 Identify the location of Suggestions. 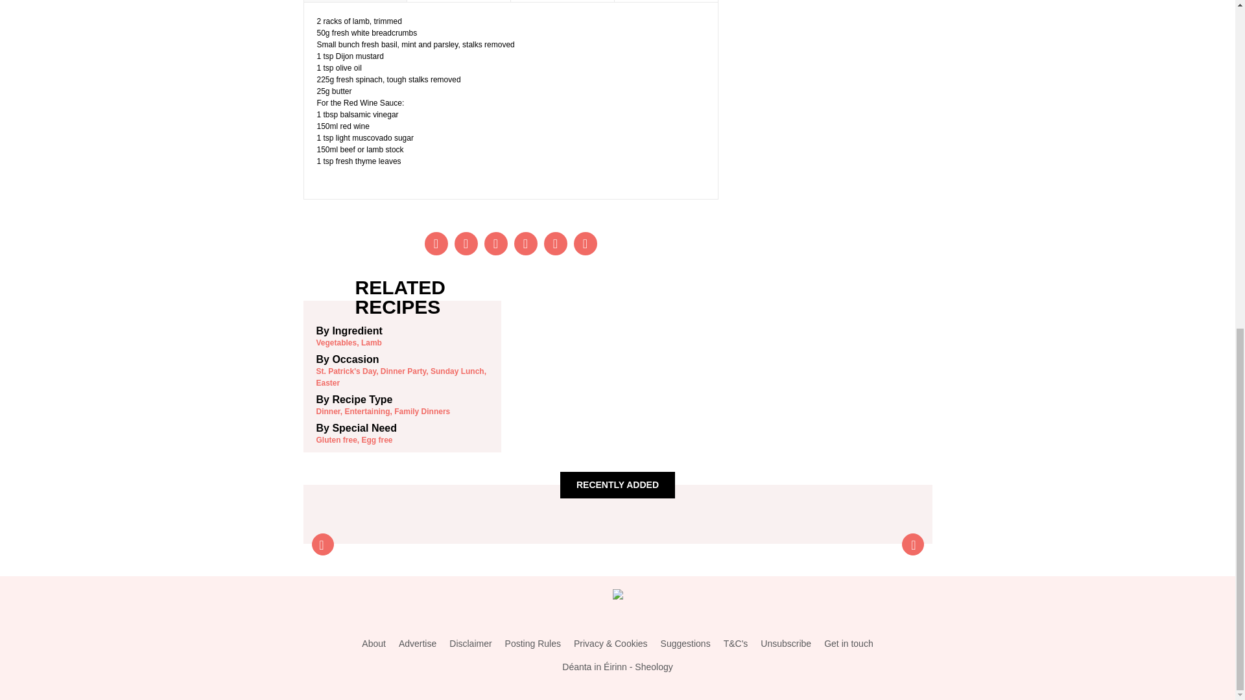
(685, 644).